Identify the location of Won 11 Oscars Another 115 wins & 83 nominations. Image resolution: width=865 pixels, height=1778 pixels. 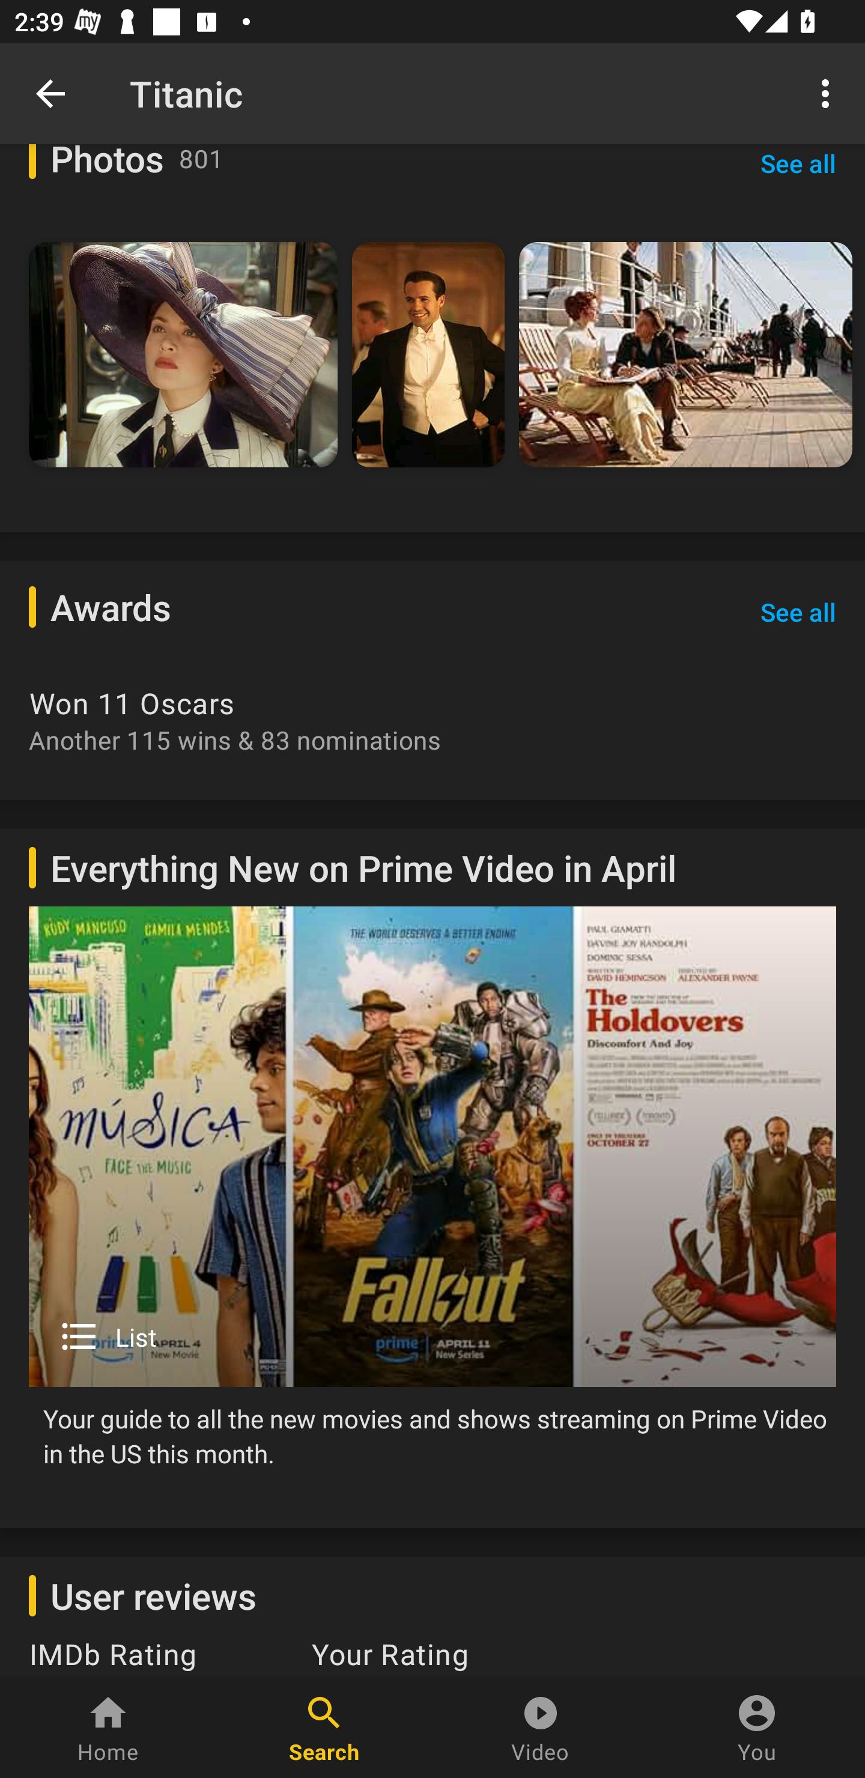
(432, 720).